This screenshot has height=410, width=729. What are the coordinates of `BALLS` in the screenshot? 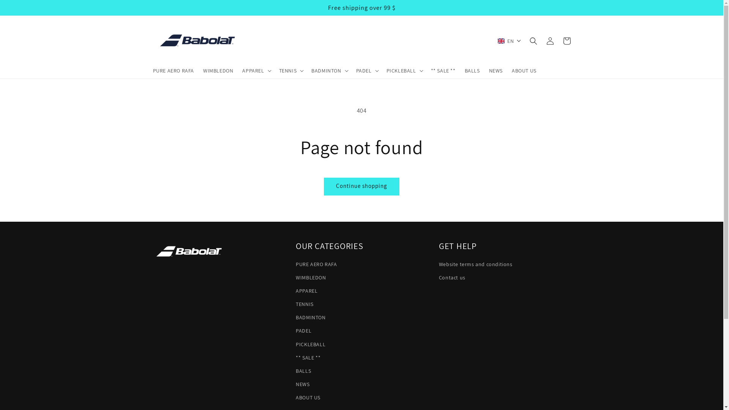 It's located at (472, 71).